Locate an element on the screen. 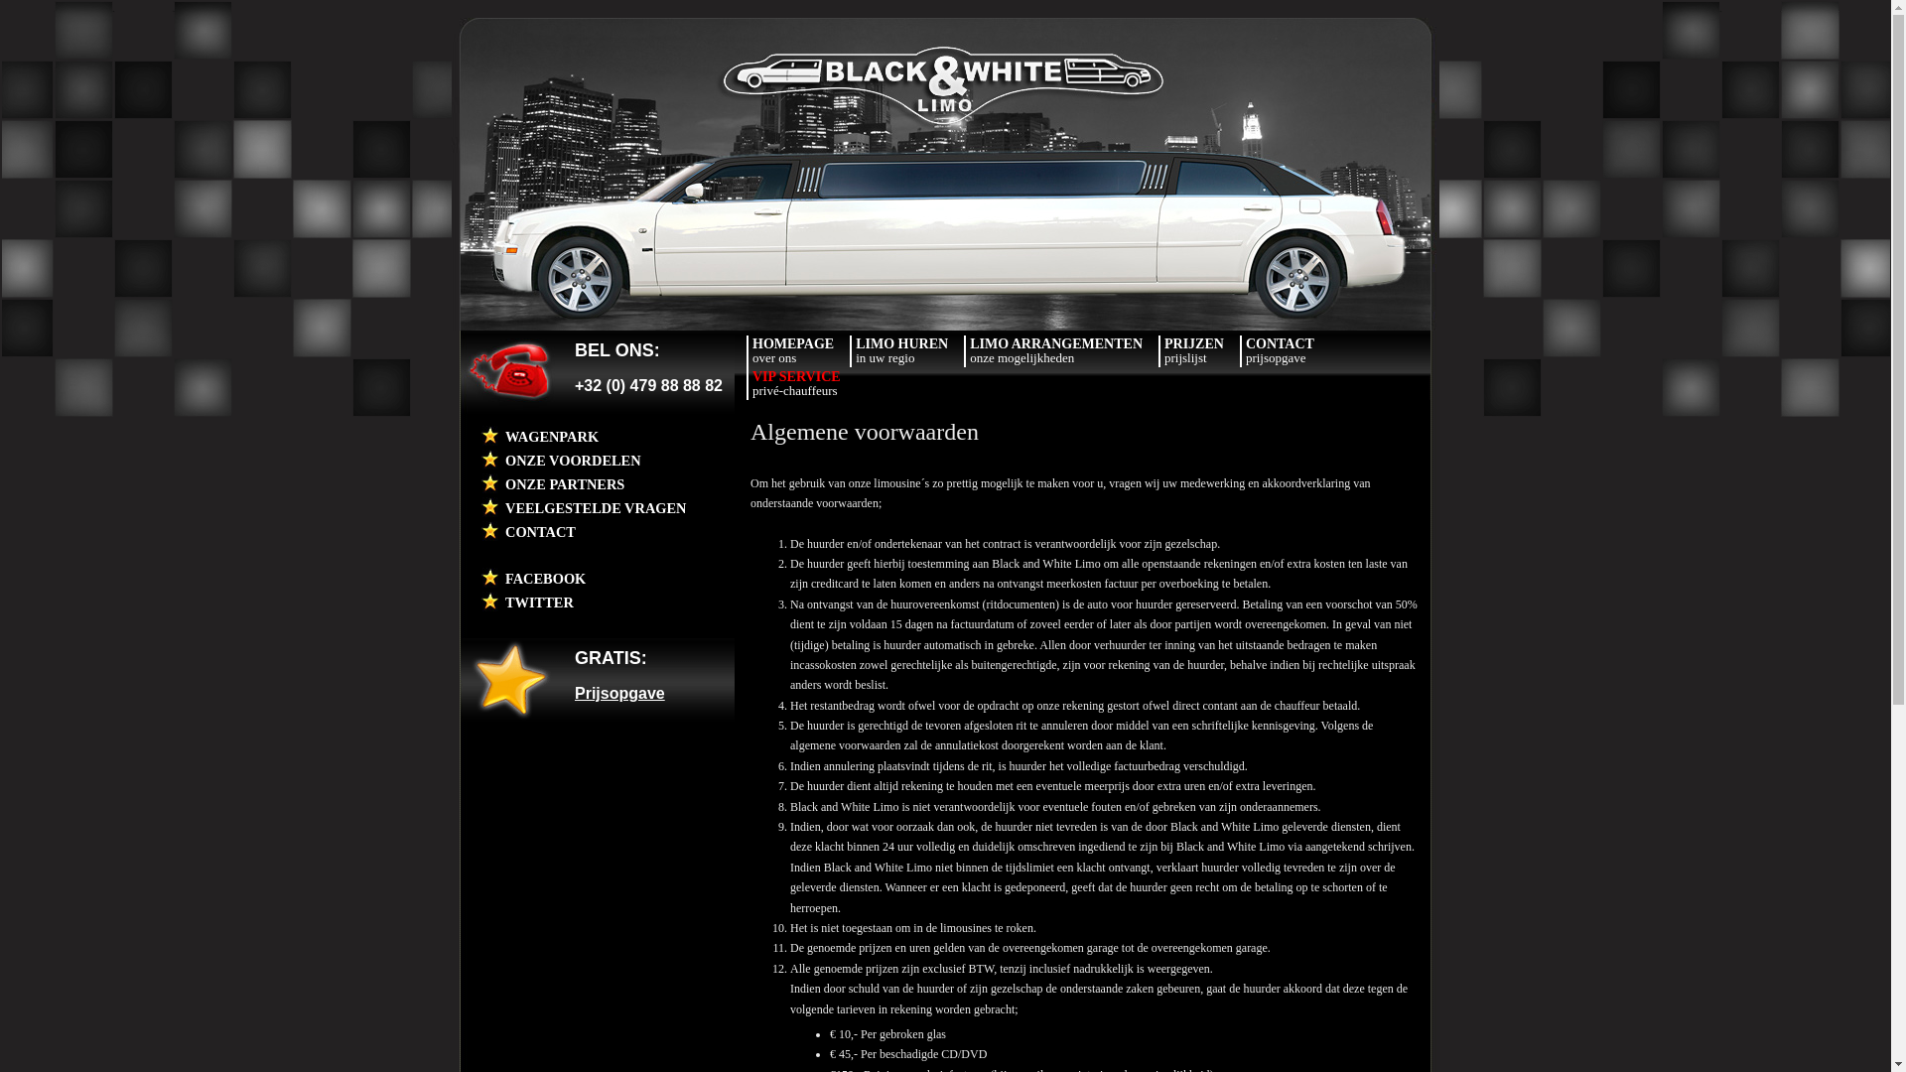 This screenshot has width=1906, height=1072. Prijsopgave is located at coordinates (619, 693).